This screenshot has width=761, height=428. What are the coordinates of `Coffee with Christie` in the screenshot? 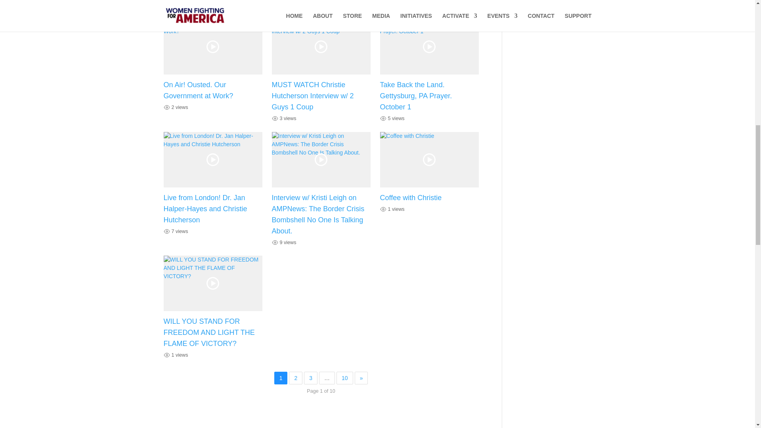 It's located at (411, 197).